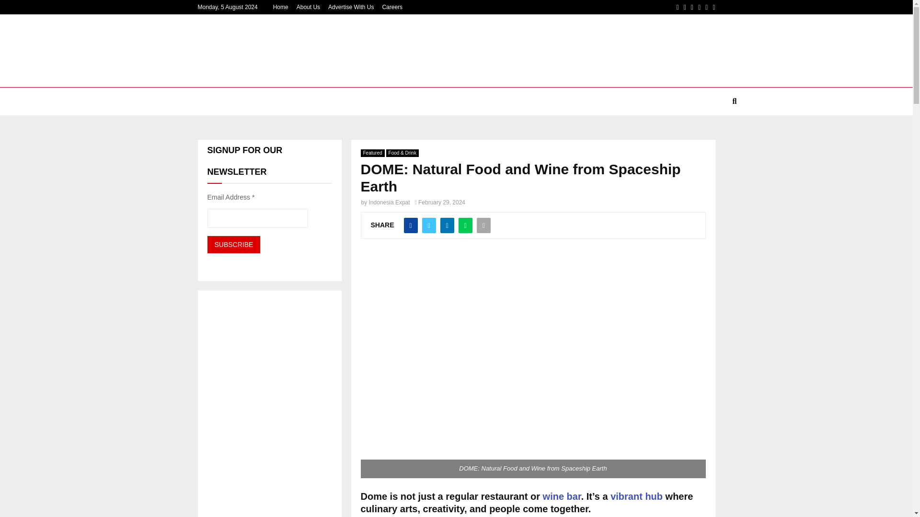  I want to click on Youtube, so click(706, 7).